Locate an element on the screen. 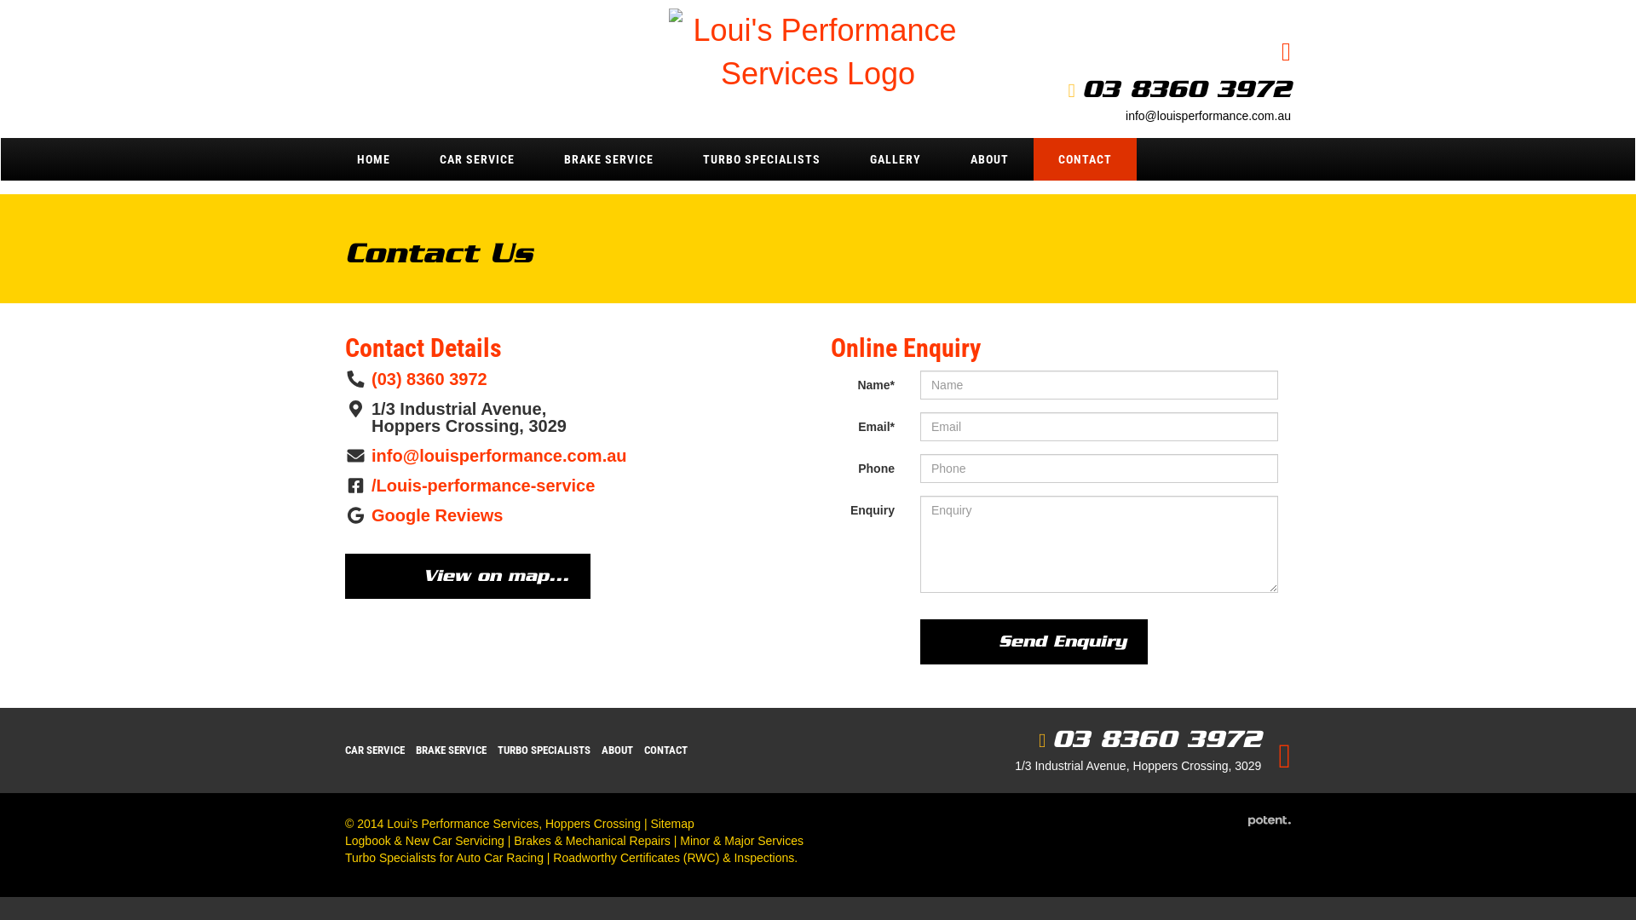 This screenshot has width=1636, height=920. ABOUT is located at coordinates (990, 159).